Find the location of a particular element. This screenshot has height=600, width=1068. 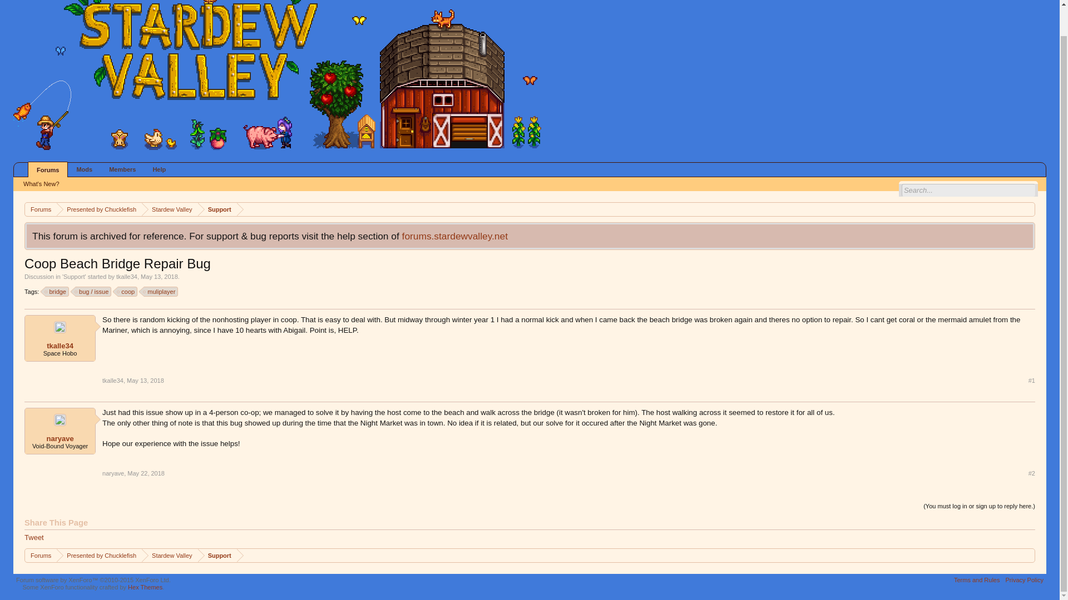

Tweet is located at coordinates (34, 538).